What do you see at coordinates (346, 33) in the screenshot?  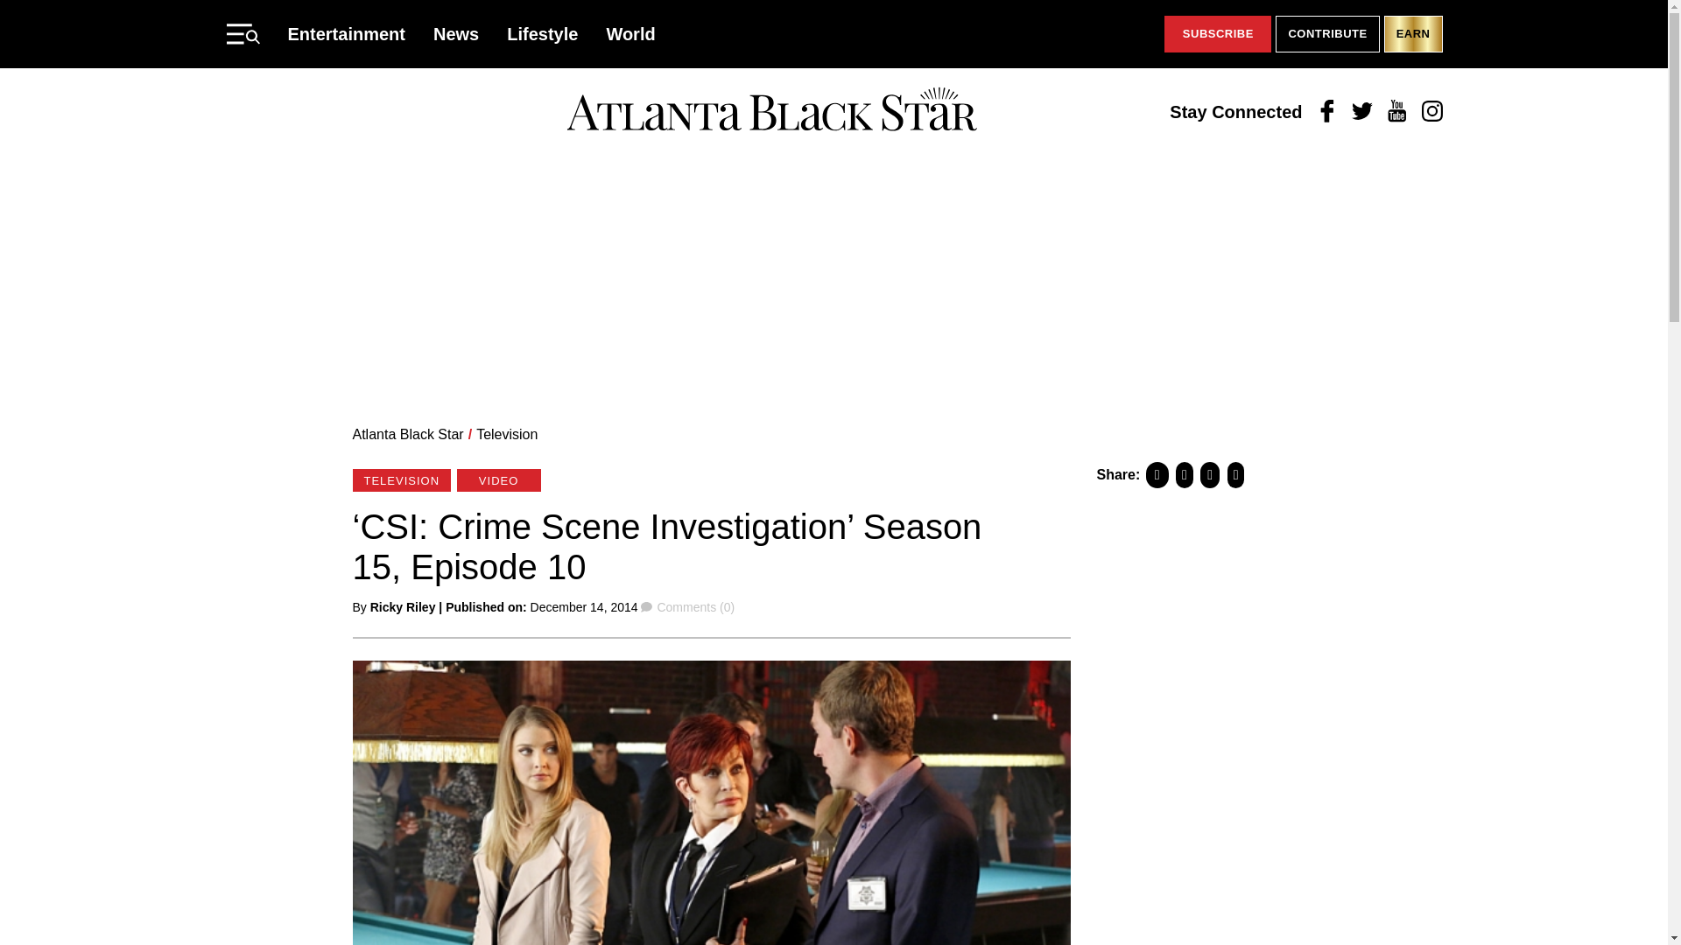 I see `Entertainment` at bounding box center [346, 33].